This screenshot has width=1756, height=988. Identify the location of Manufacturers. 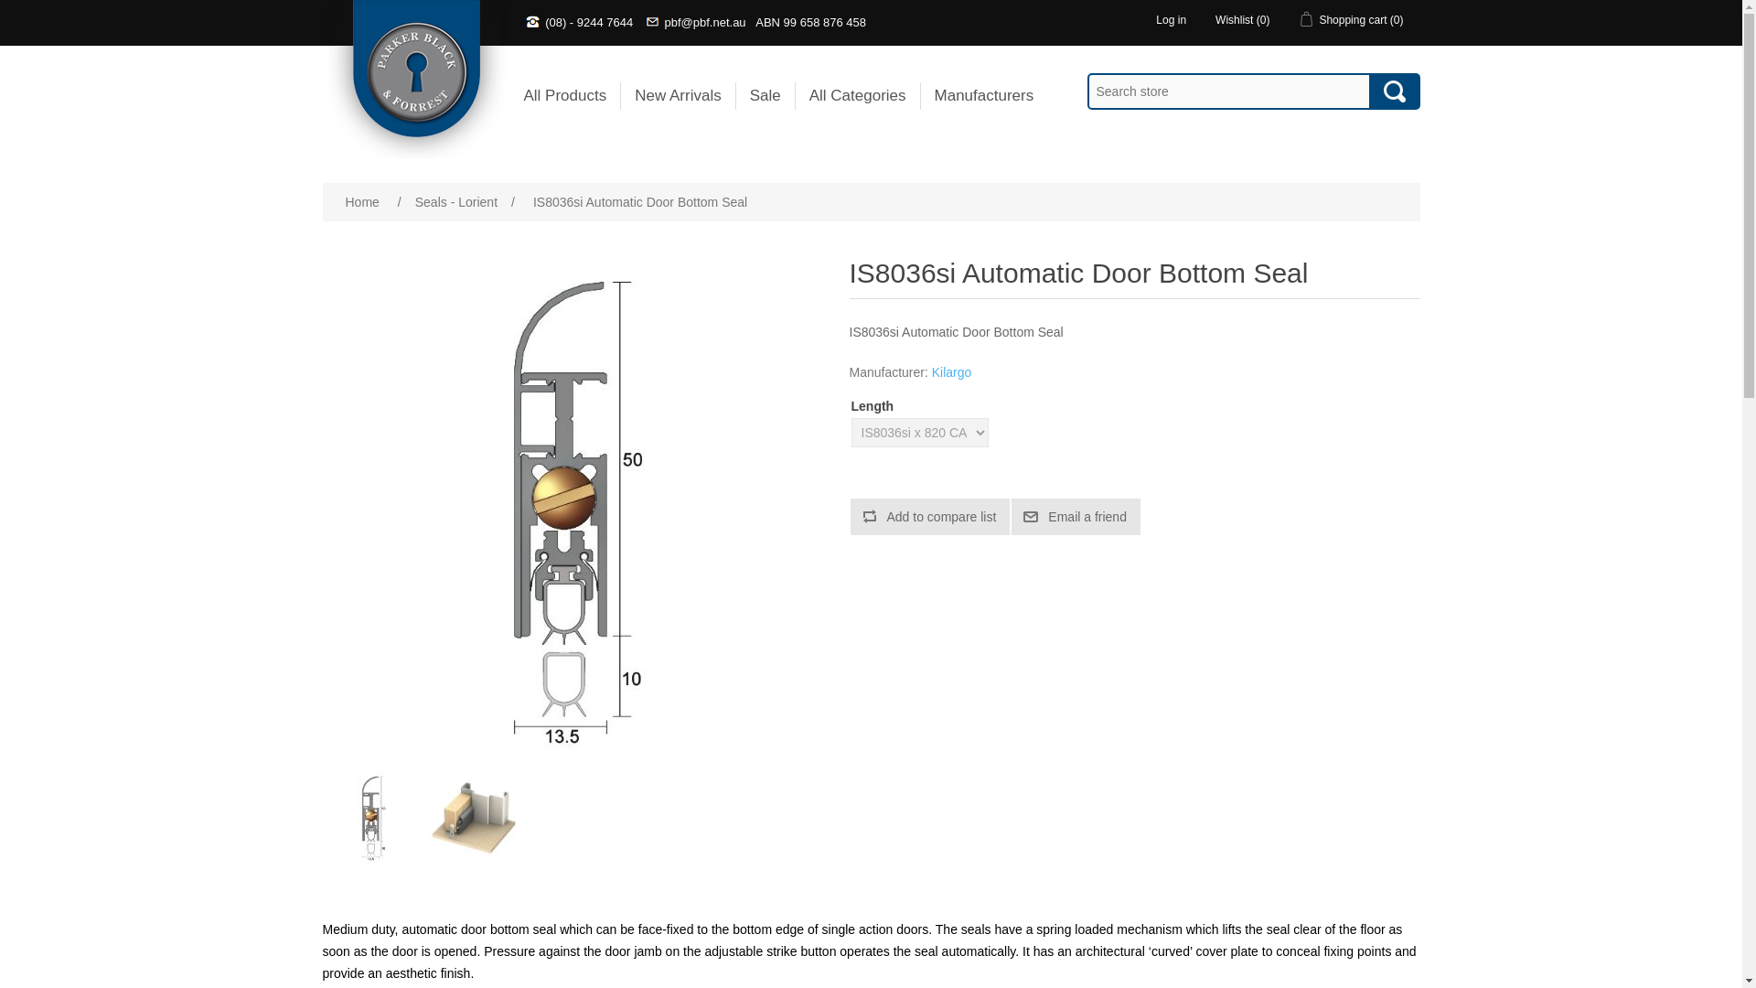
(984, 95).